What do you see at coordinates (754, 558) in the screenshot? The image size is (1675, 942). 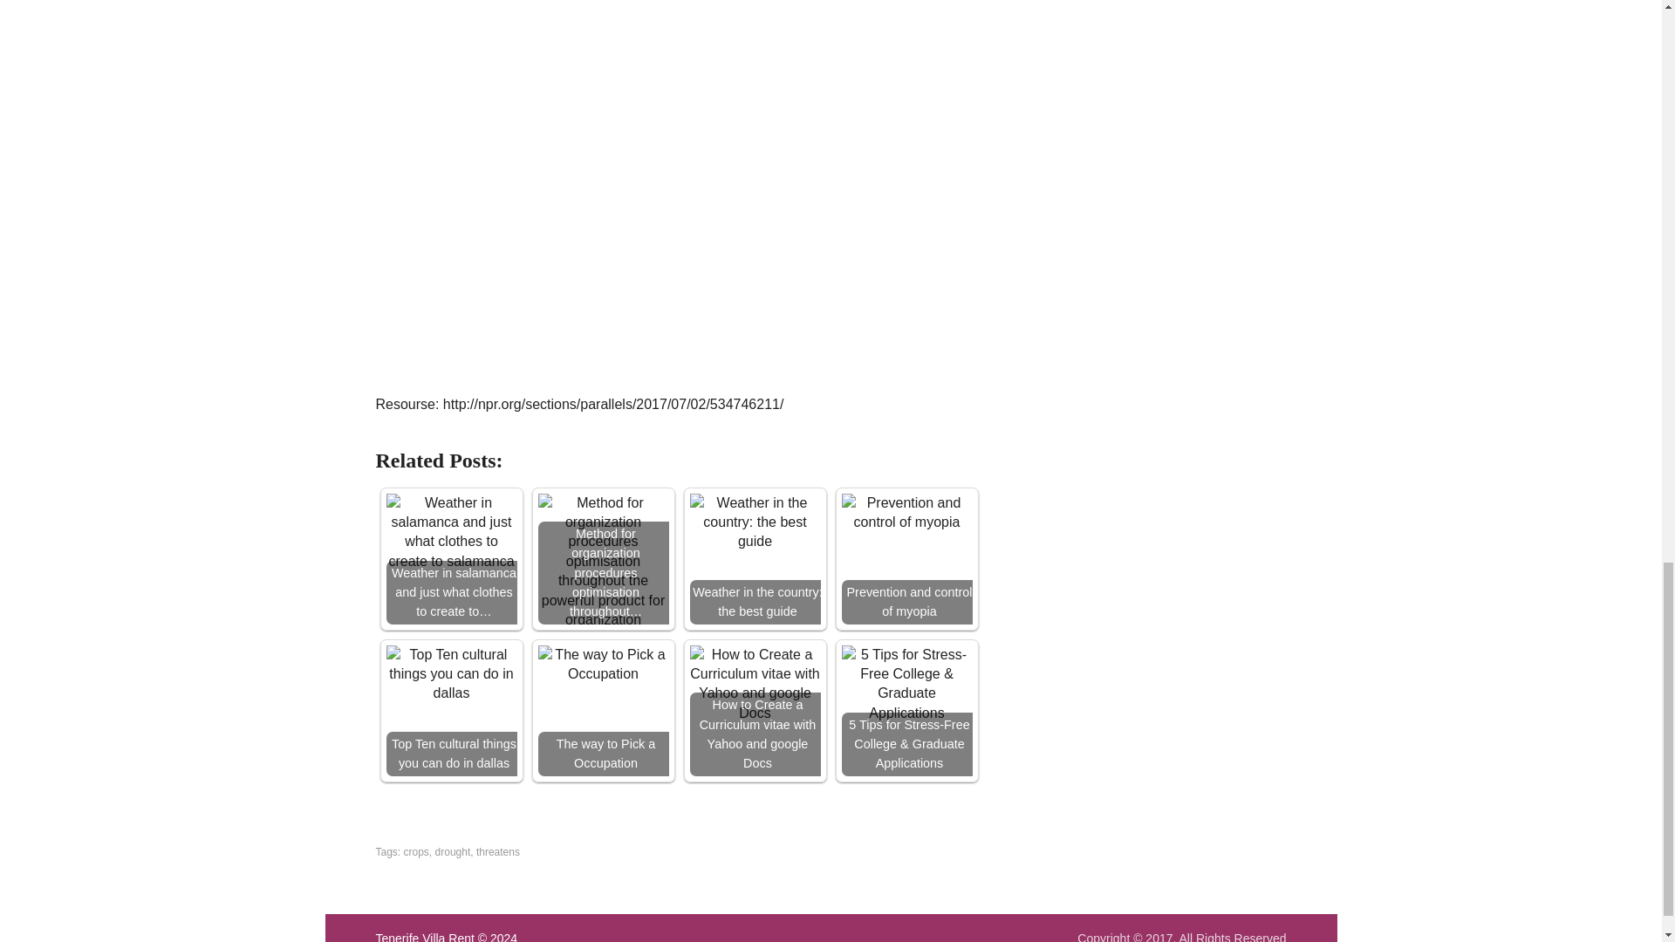 I see `Weather in the country: the best guide` at bounding box center [754, 558].